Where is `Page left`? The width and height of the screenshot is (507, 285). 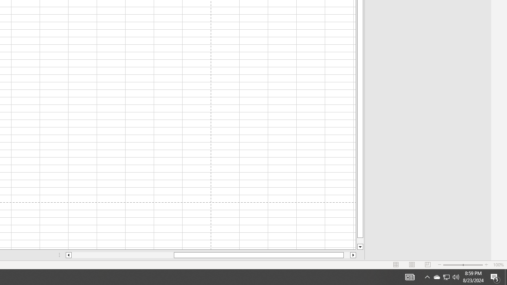
Page left is located at coordinates (123, 255).